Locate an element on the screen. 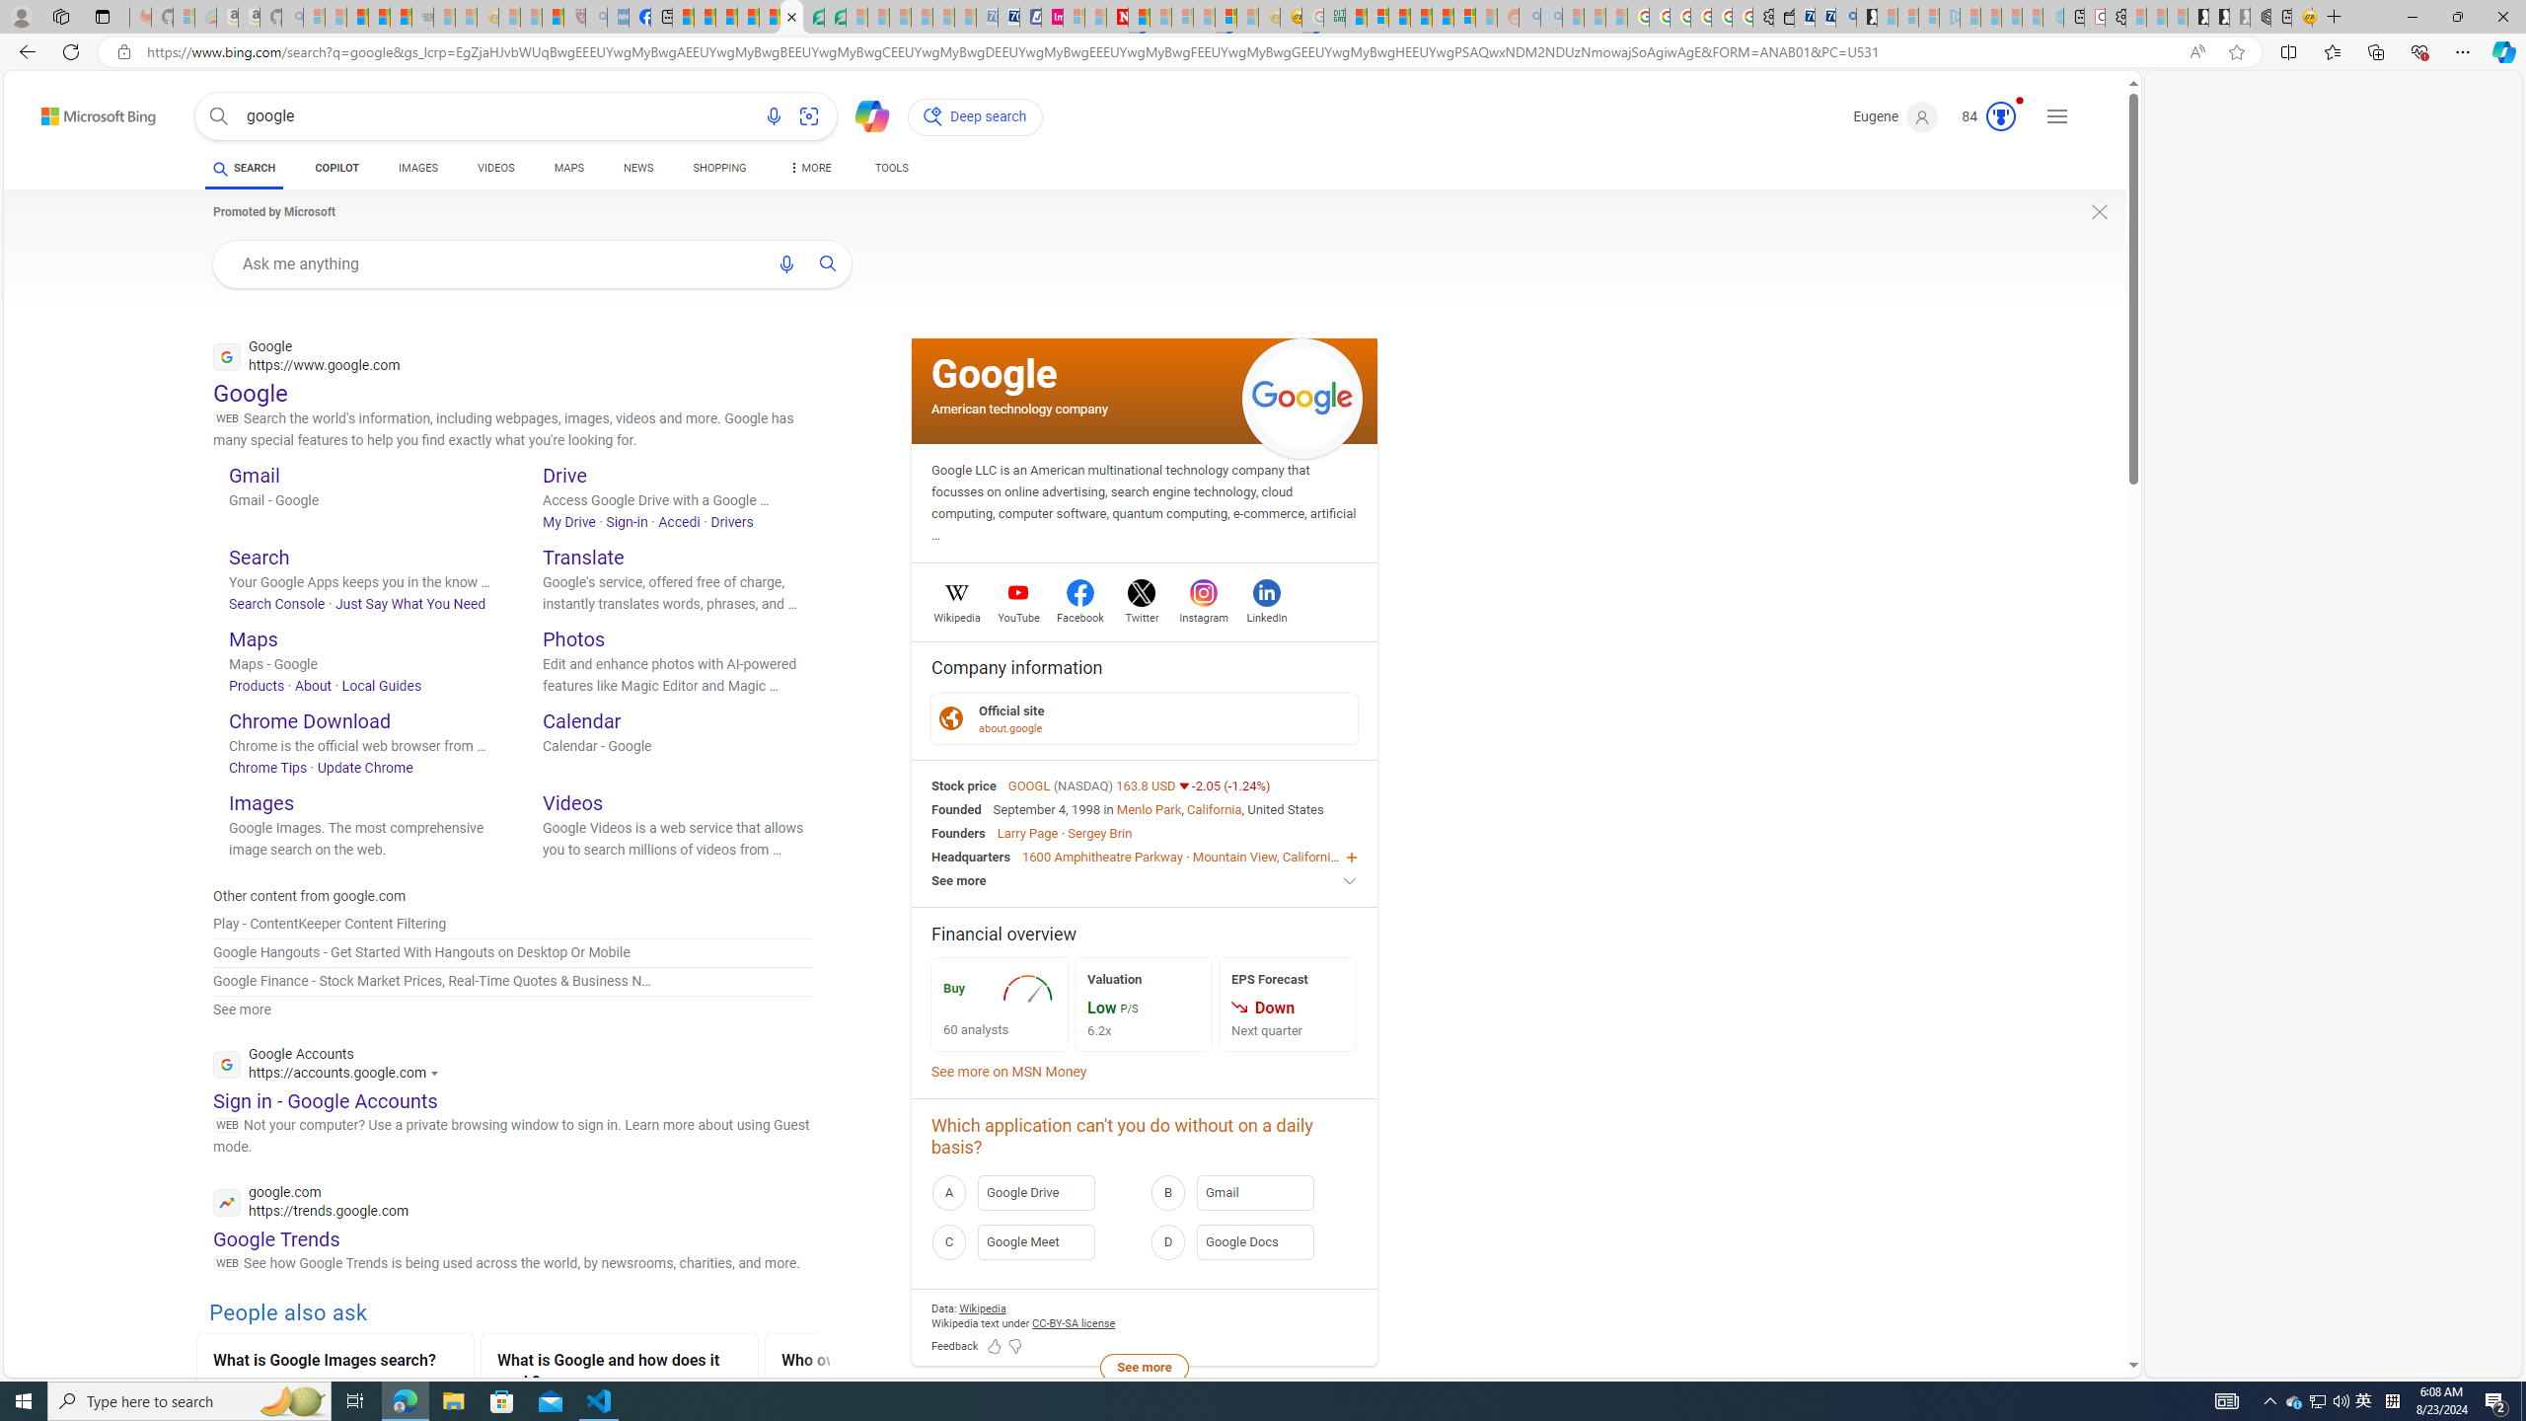 The image size is (2526, 1421). Update Chrome is located at coordinates (365, 768).